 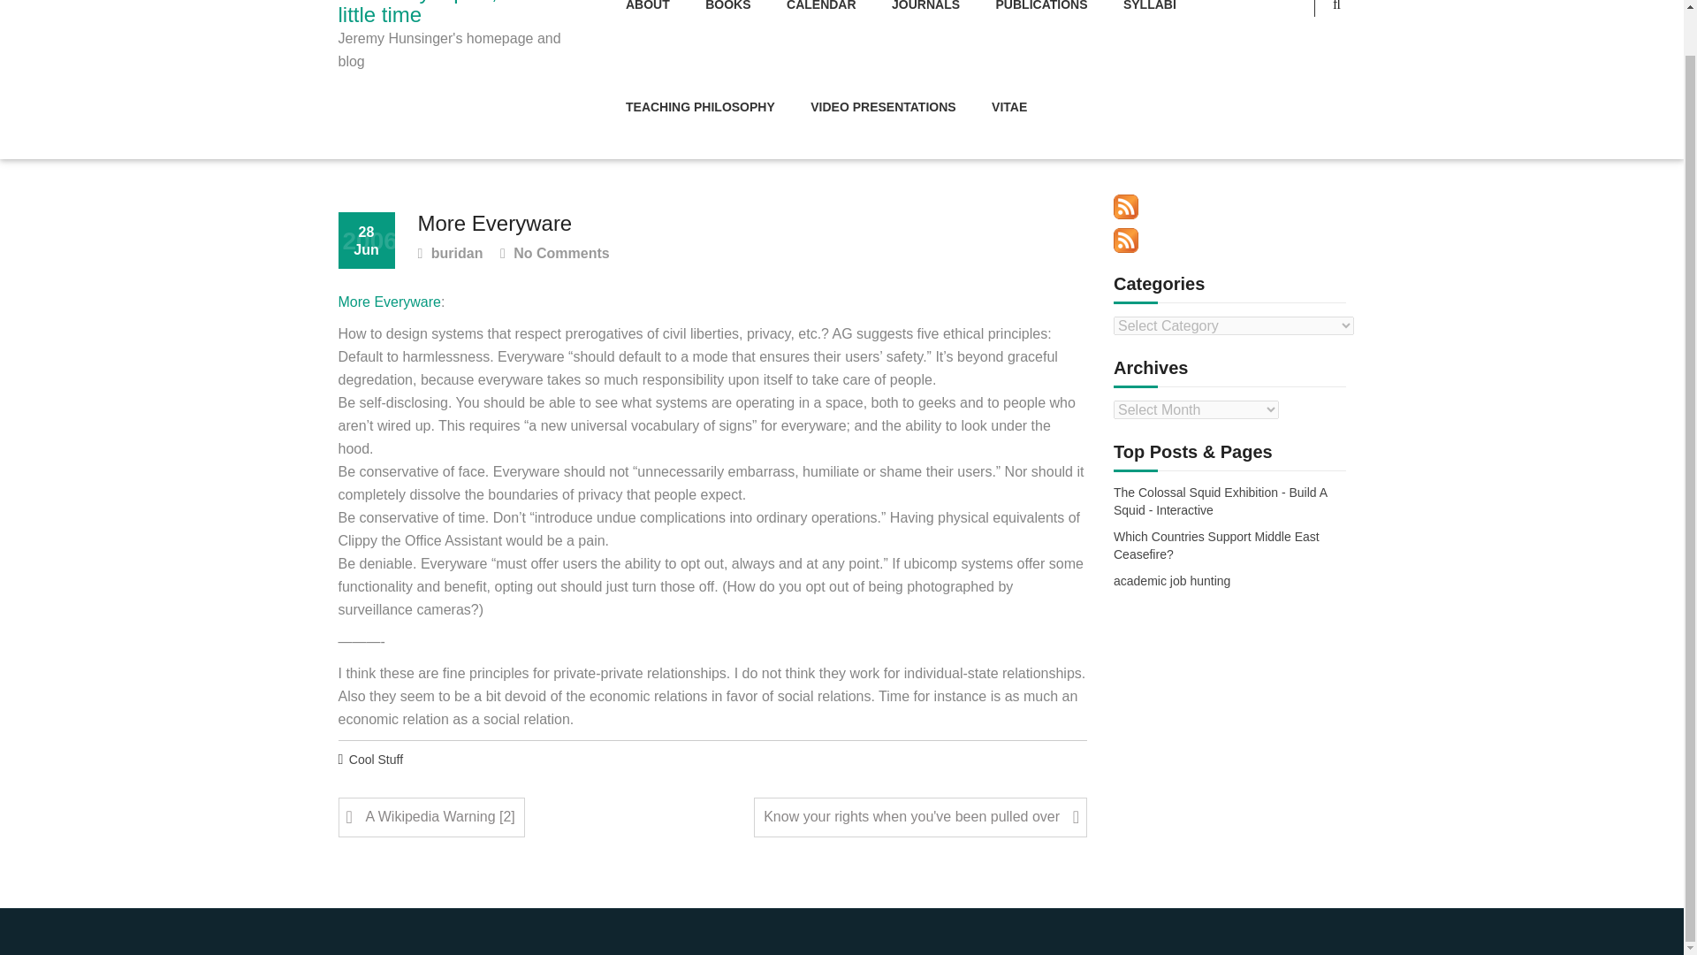 I want to click on More Everyware, so click(x=389, y=302).